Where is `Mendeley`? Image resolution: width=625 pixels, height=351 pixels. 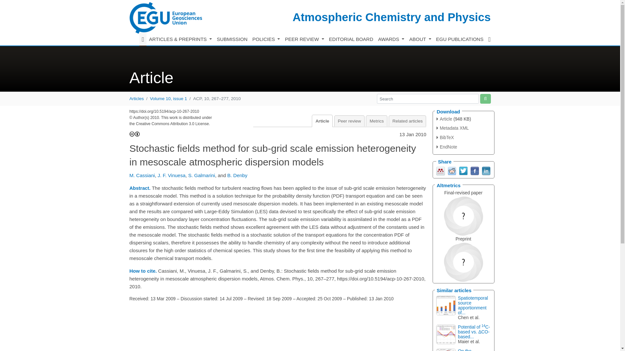
Mendeley is located at coordinates (441, 170).